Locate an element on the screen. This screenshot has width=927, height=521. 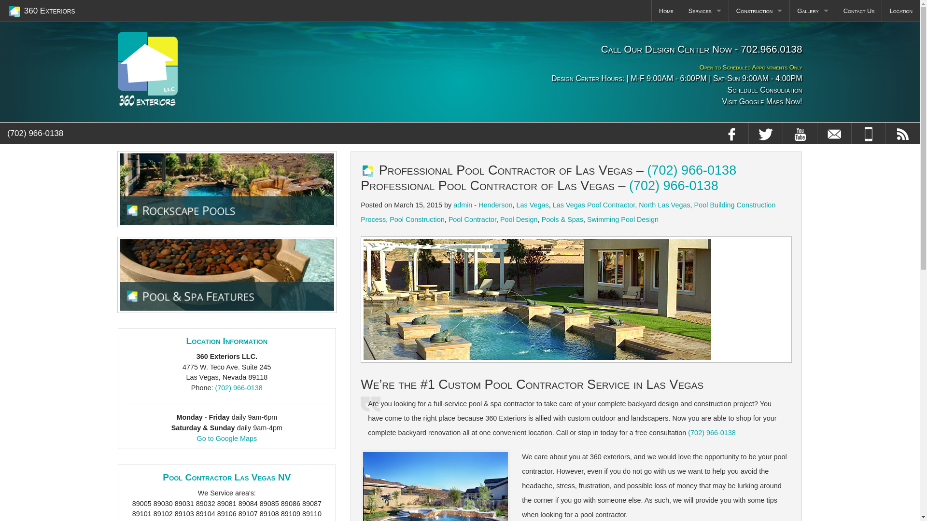
Pools & Spas is located at coordinates (705, 33).